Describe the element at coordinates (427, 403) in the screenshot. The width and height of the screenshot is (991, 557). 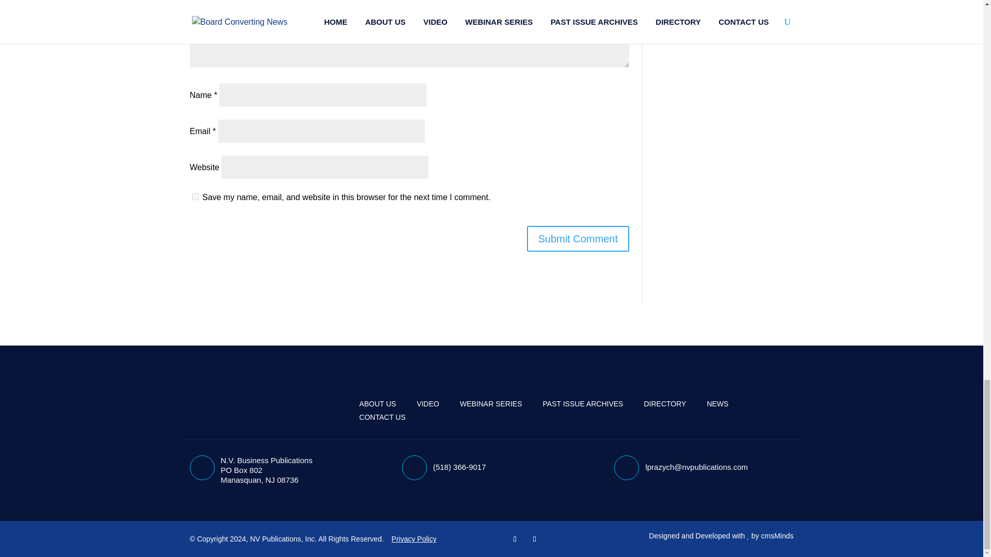
I see `VIDEO` at that location.